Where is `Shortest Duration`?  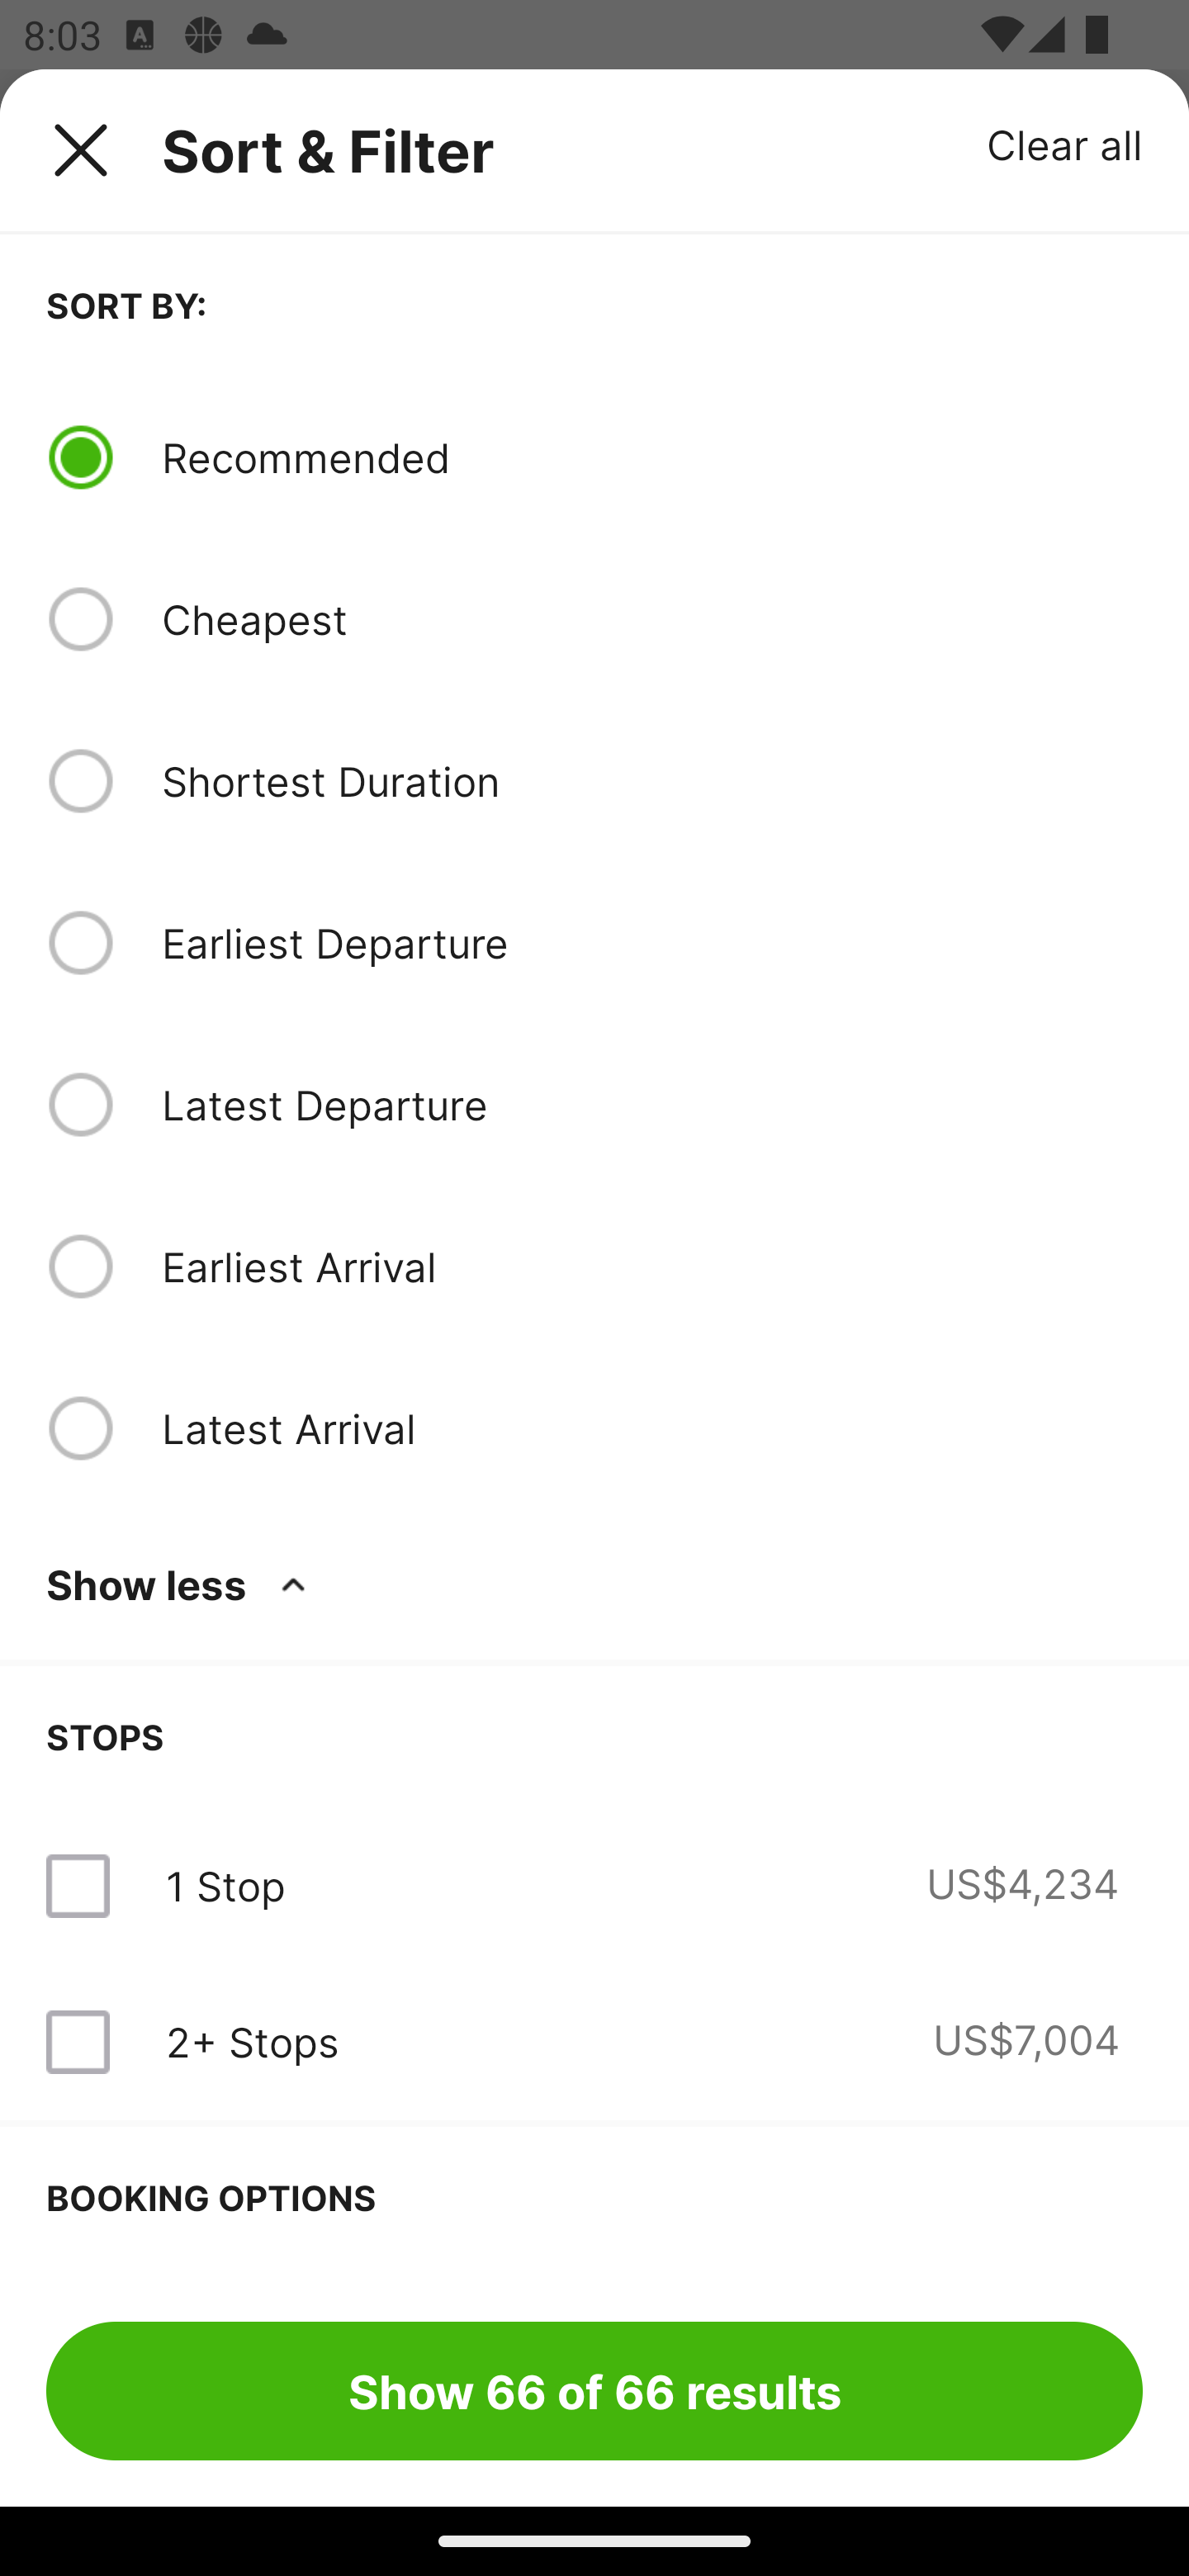 Shortest Duration is located at coordinates (651, 780).